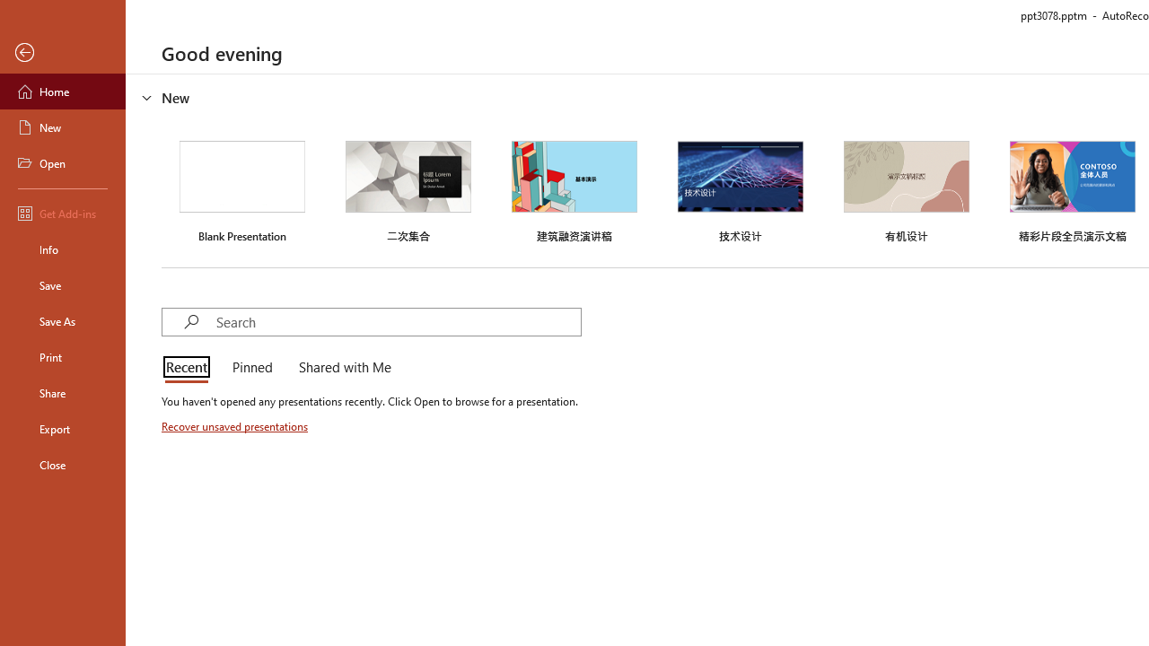  What do you see at coordinates (63, 249) in the screenshot?
I see `Info` at bounding box center [63, 249].